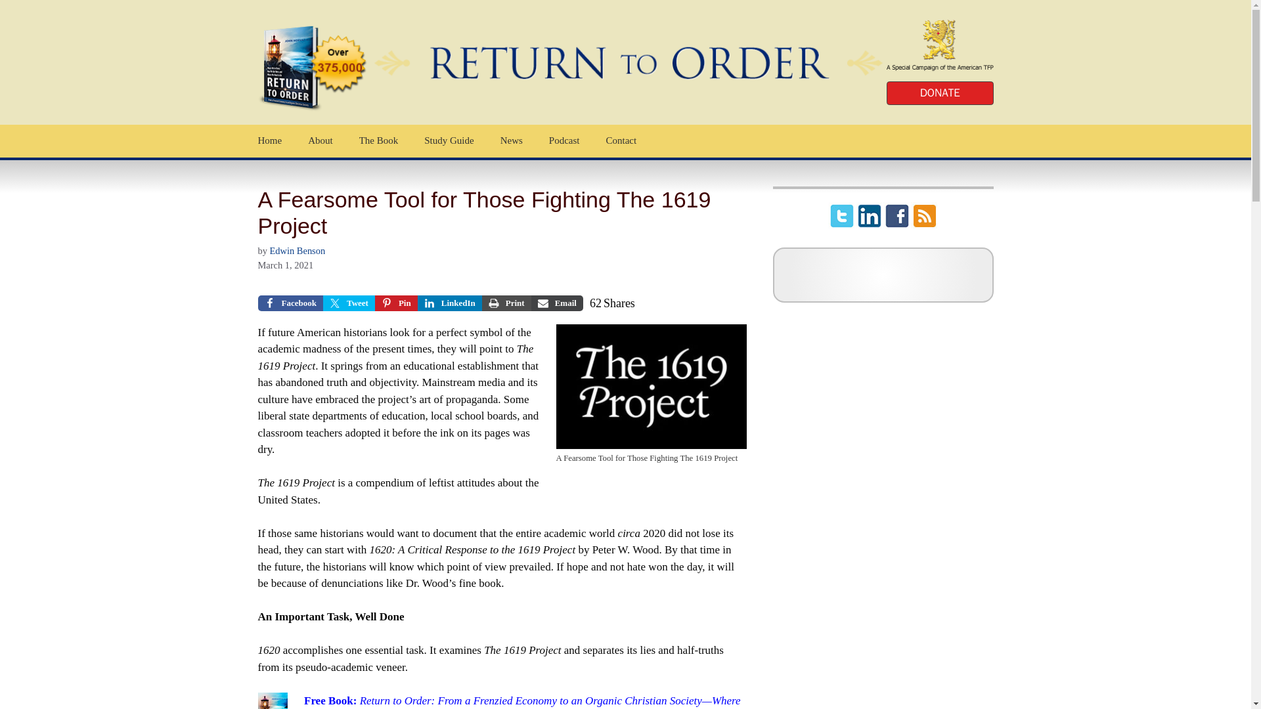 This screenshot has width=1261, height=709. I want to click on Print this Page, so click(506, 303).